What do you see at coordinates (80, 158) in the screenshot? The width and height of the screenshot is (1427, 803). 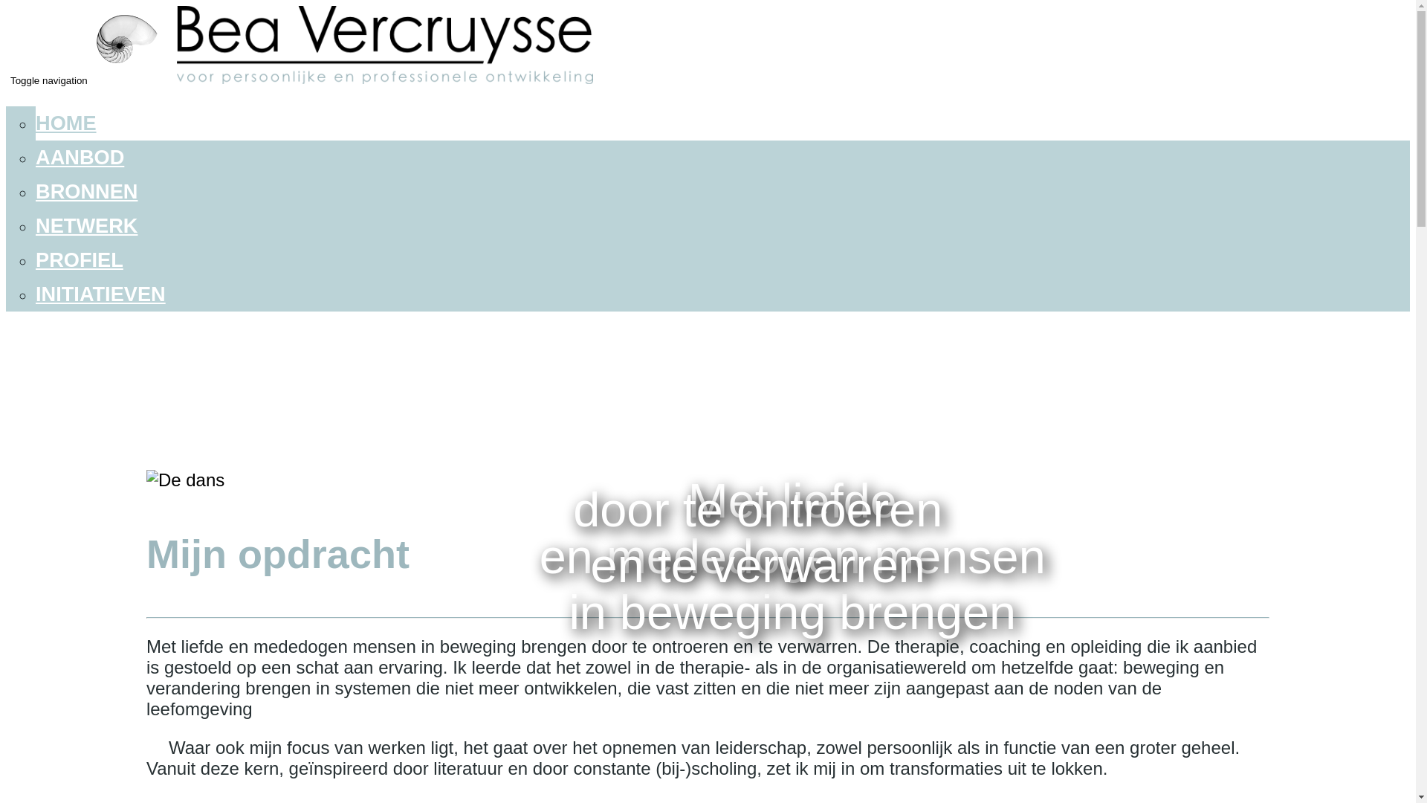 I see `AANBOD` at bounding box center [80, 158].